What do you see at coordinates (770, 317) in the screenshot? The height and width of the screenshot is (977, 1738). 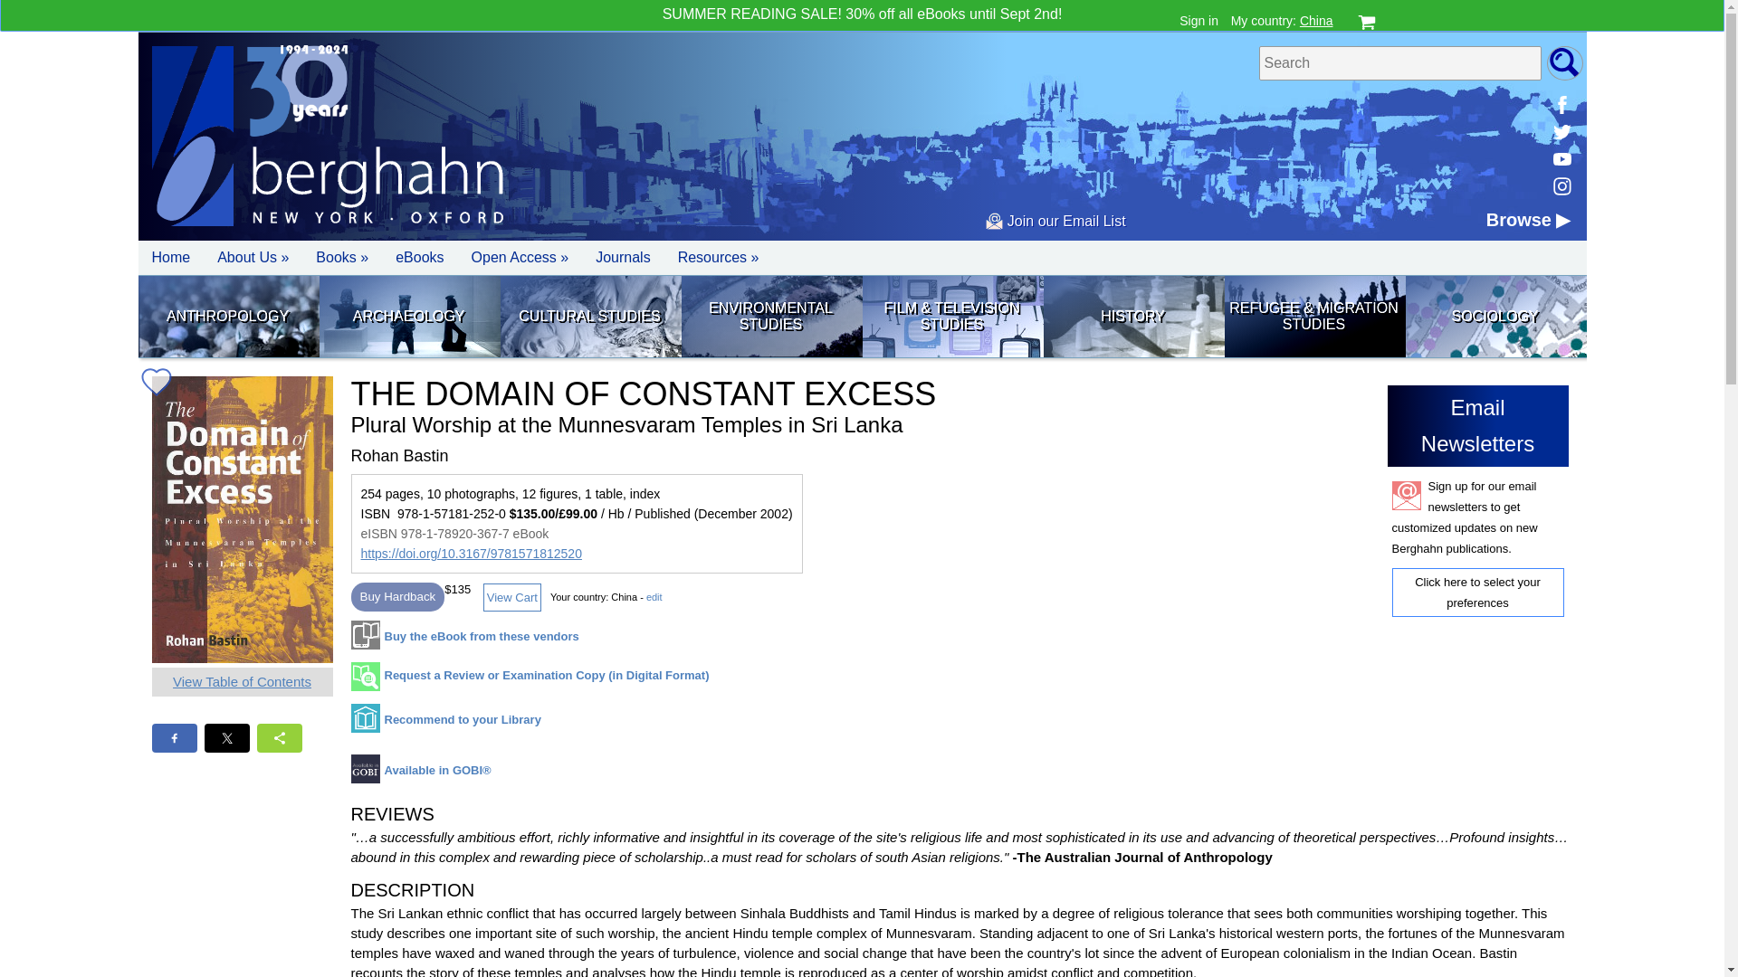 I see `Environmental Studies` at bounding box center [770, 317].